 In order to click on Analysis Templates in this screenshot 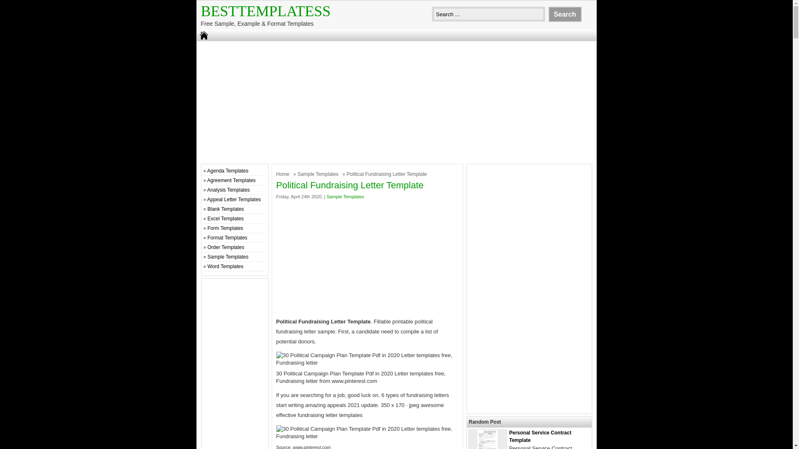, I will do `click(228, 190)`.